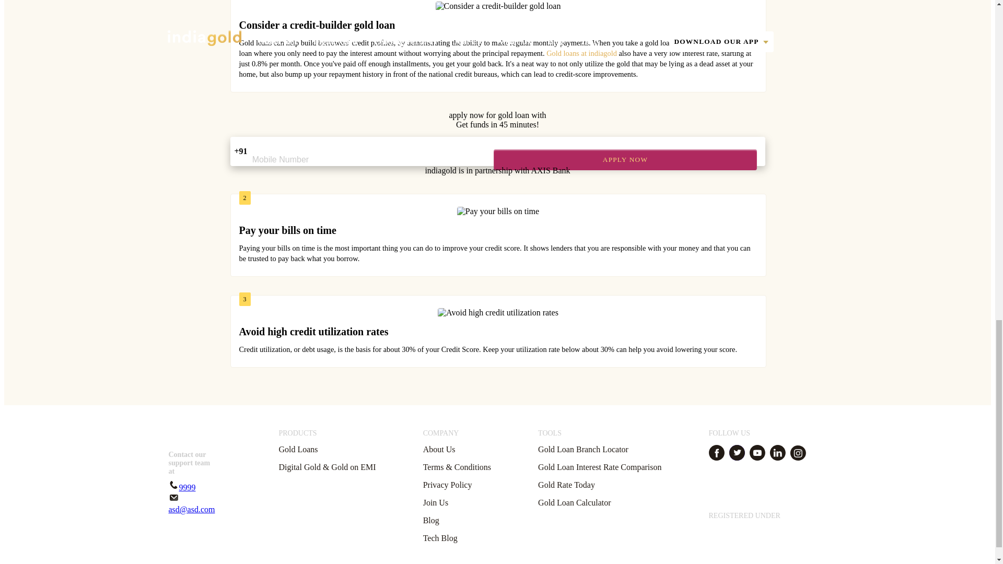 Image resolution: width=1003 pixels, height=564 pixels. I want to click on Gold Loan Calculator, so click(574, 502).